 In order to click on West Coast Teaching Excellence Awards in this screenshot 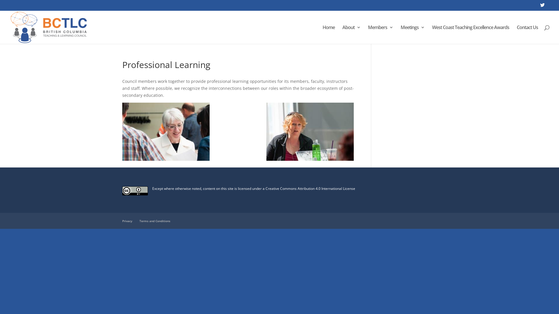, I will do `click(470, 35)`.